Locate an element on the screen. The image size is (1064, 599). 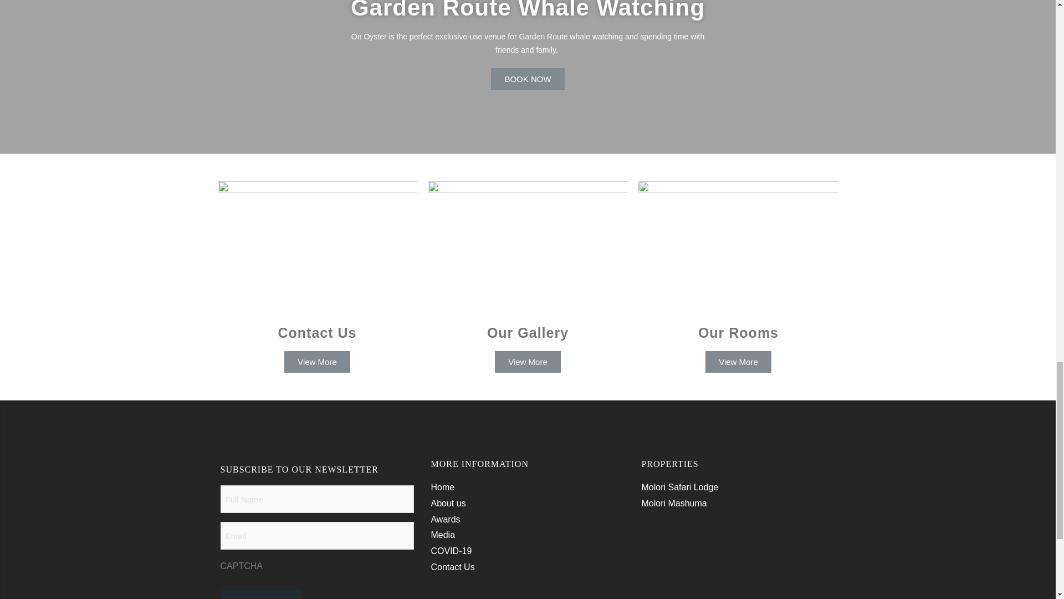
Molori Safari Lodge is located at coordinates (679, 487).